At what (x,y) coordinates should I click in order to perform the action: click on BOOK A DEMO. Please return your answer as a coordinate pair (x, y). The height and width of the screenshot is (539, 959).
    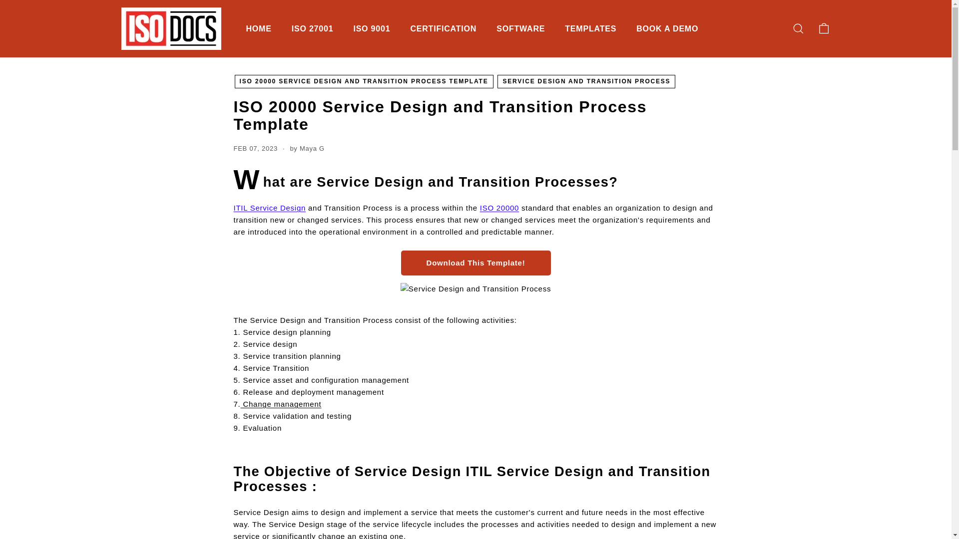
    Looking at the image, I should click on (667, 29).